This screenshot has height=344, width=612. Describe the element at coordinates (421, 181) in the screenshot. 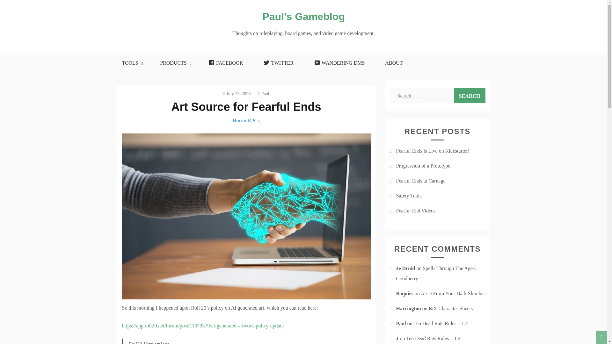

I see `Fearful Ends at Carnage` at that location.